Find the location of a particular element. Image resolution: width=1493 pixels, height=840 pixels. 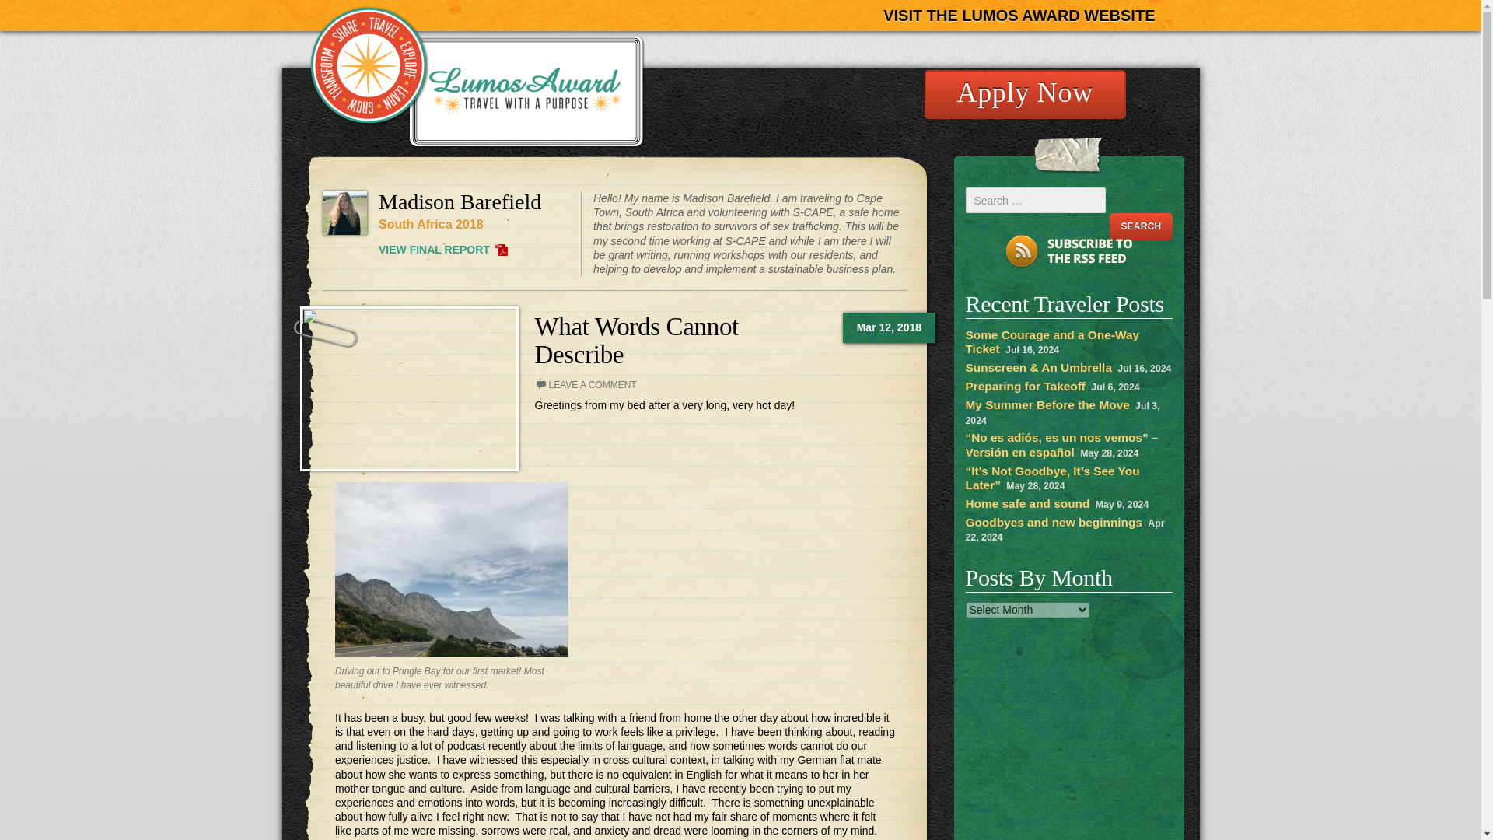

VISIT THE LUMOS AWARD WEBSITE is located at coordinates (1019, 16).